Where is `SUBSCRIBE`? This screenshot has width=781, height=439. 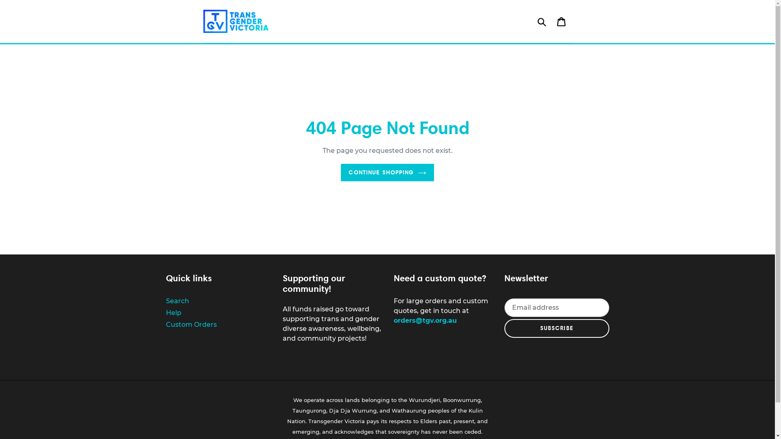 SUBSCRIBE is located at coordinates (557, 328).